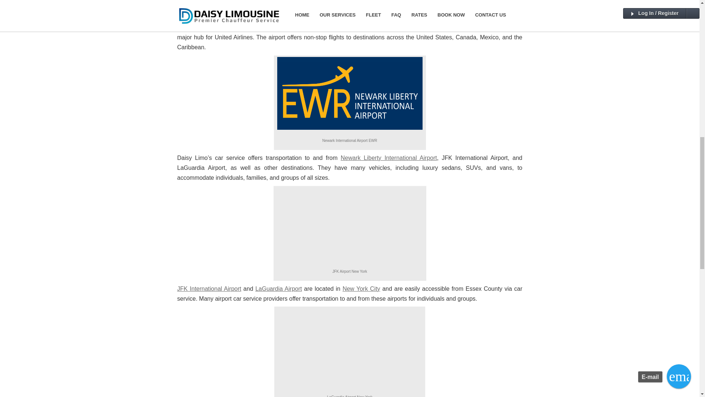  What do you see at coordinates (209, 288) in the screenshot?
I see `JFK International Airport` at bounding box center [209, 288].